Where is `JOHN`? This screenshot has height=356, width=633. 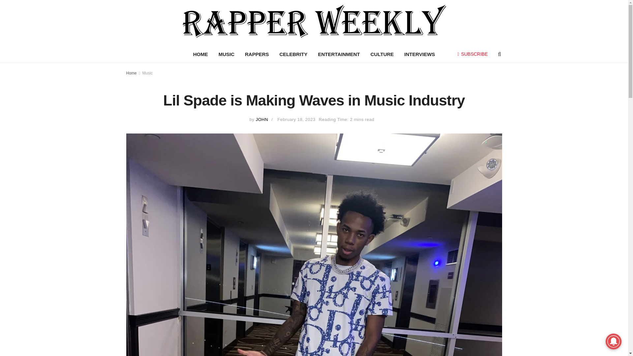
JOHN is located at coordinates (262, 119).